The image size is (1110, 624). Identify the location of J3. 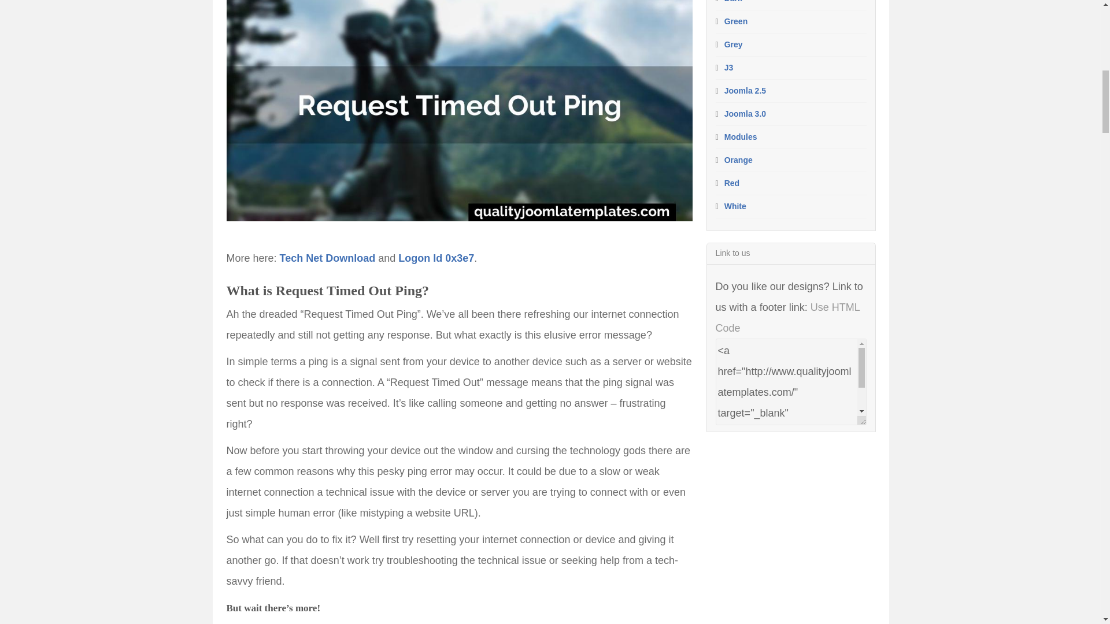
(729, 68).